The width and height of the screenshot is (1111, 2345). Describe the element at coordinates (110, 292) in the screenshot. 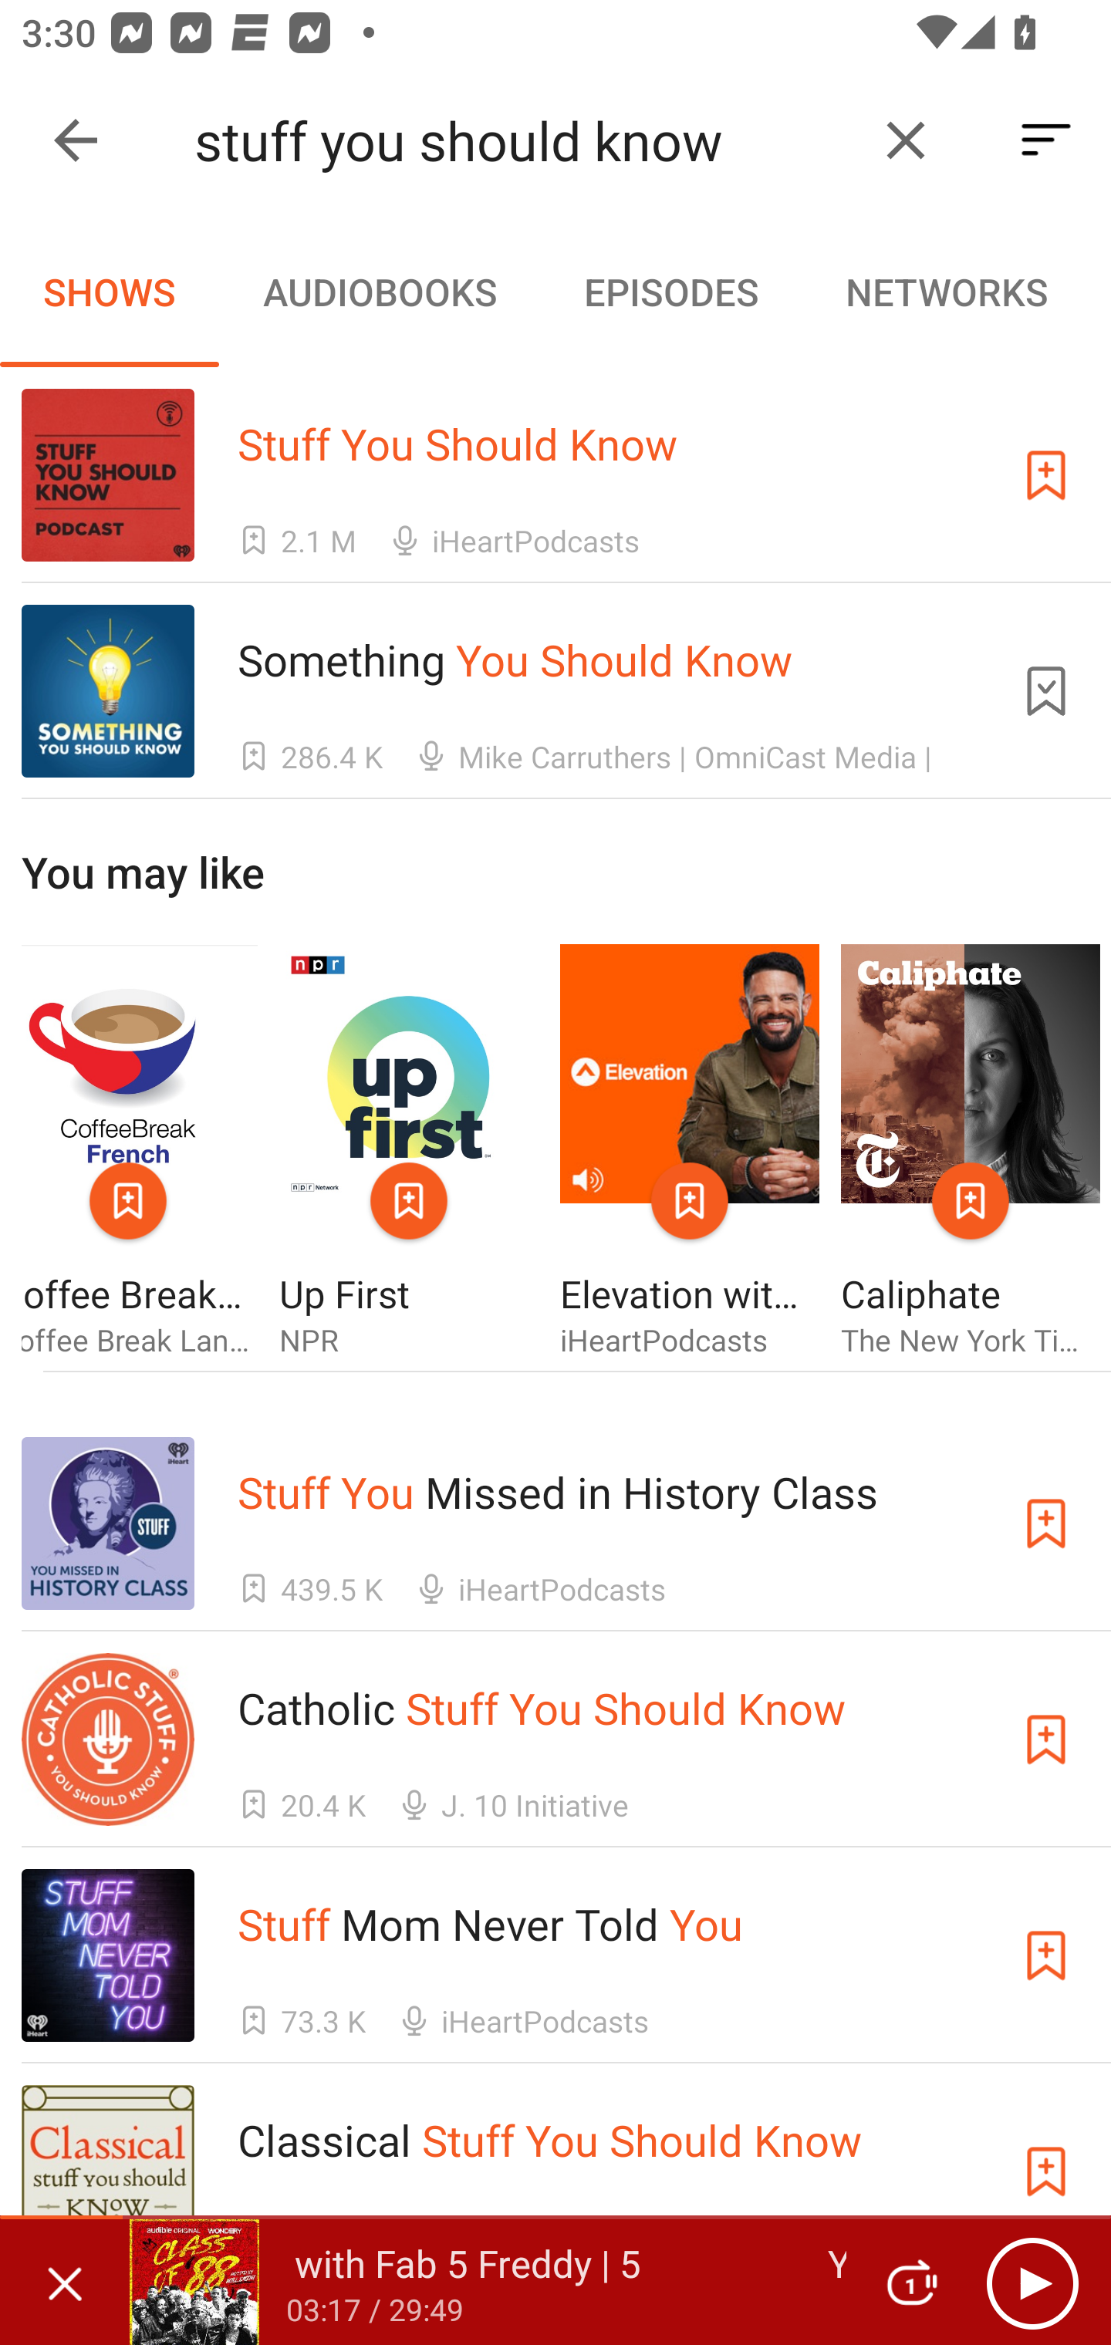

I see `SHOWS` at that location.